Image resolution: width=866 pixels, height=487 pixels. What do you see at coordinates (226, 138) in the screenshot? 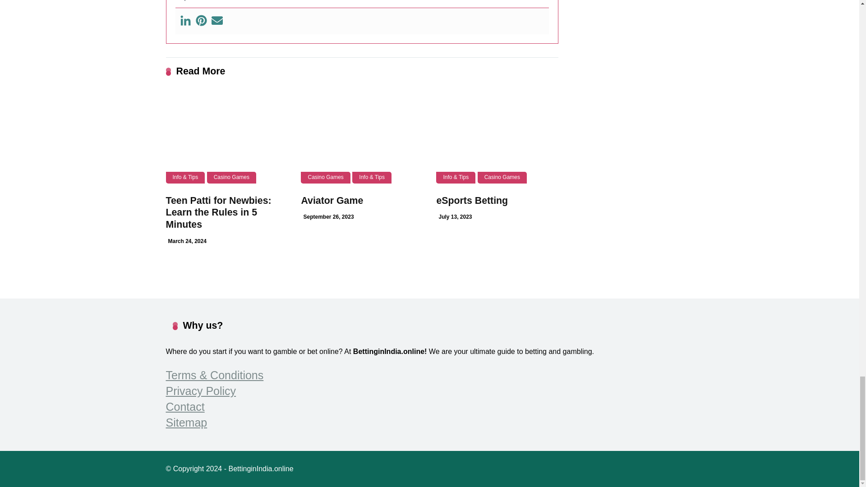
I see `Teen Patti for Newbies: Learn the Rules in 5 Minutes` at bounding box center [226, 138].